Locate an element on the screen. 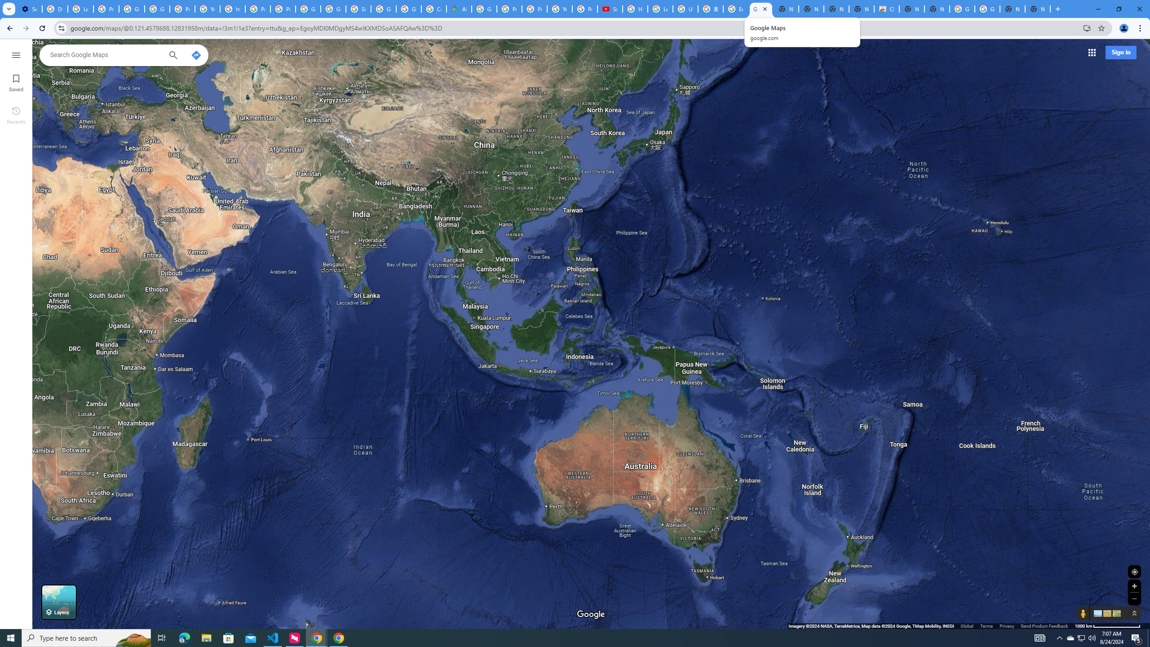  Explore new street-level details - Google Maps Help is located at coordinates (735, 9).